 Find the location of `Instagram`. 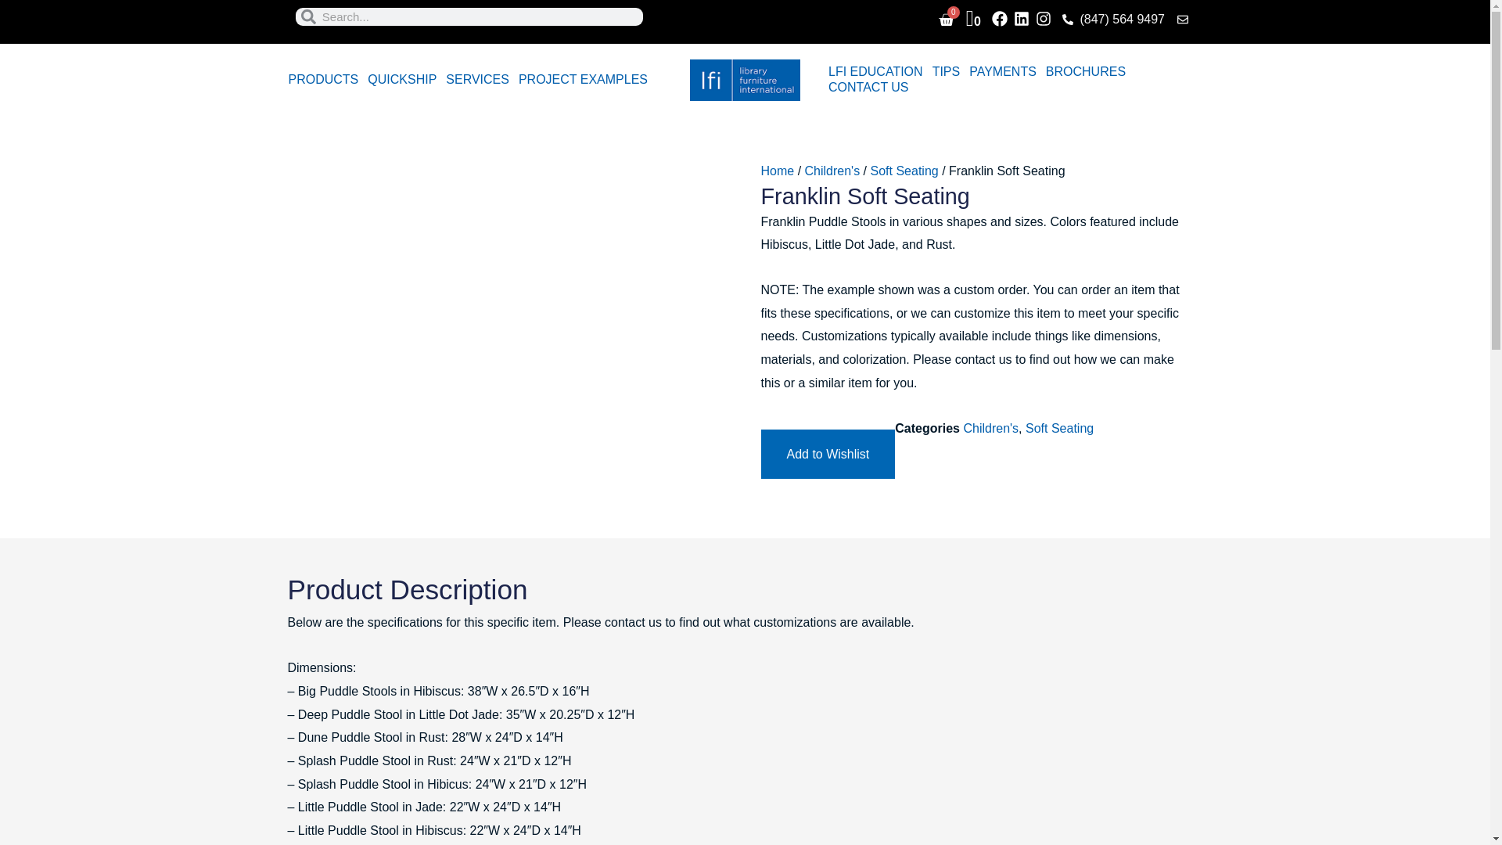

Instagram is located at coordinates (1000, 18).